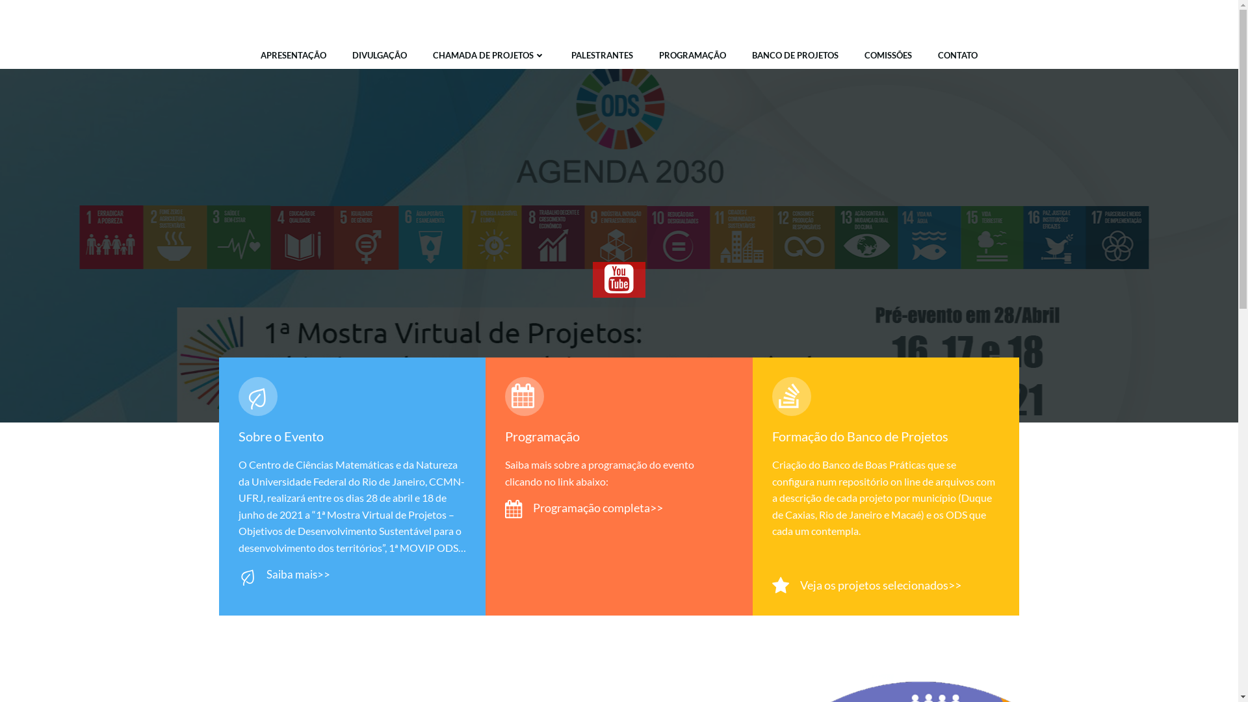 Image resolution: width=1248 pixels, height=702 pixels. Describe the element at coordinates (958, 56) in the screenshot. I see `CONTATO` at that location.